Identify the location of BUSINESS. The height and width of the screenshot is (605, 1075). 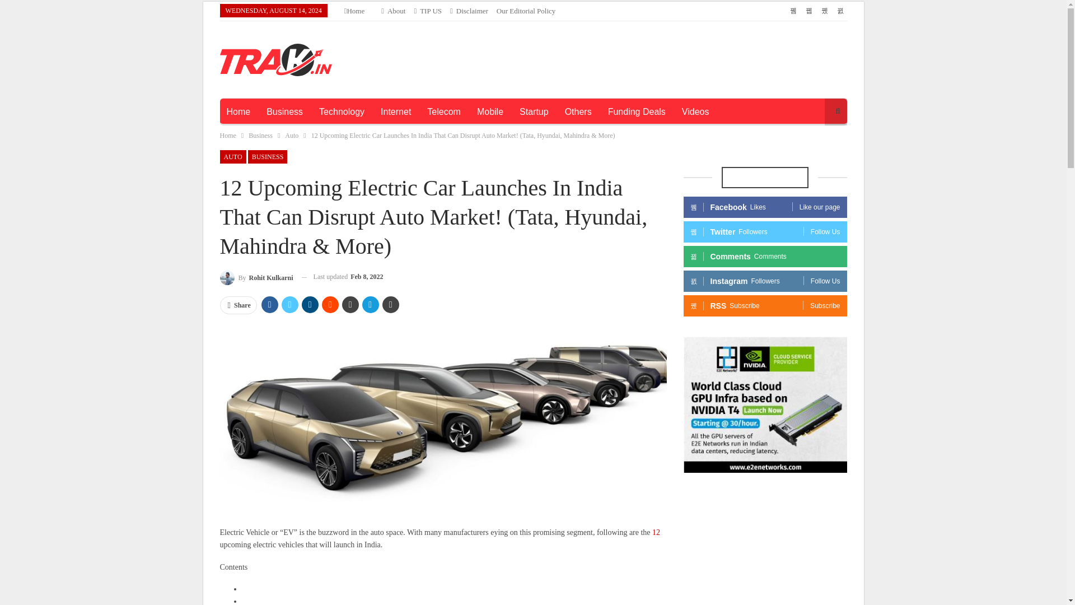
(268, 156).